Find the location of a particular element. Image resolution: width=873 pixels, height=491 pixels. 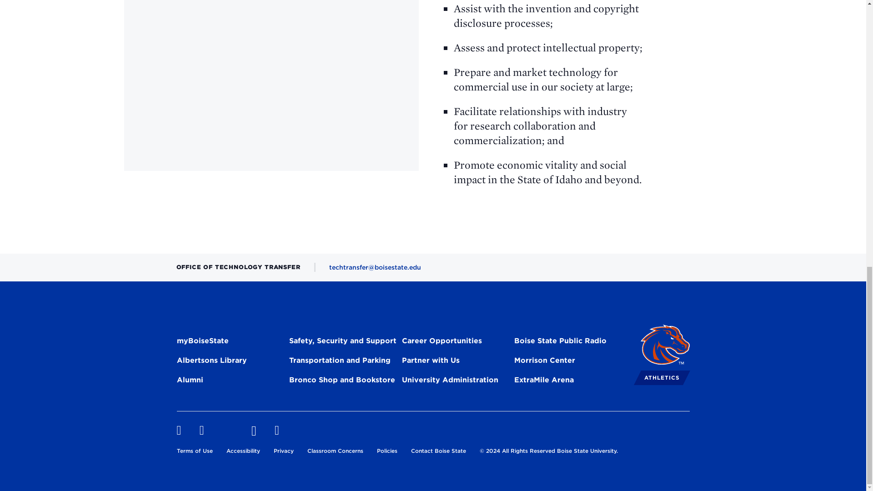

Bronco Shop and Bookstore is located at coordinates (342, 381).